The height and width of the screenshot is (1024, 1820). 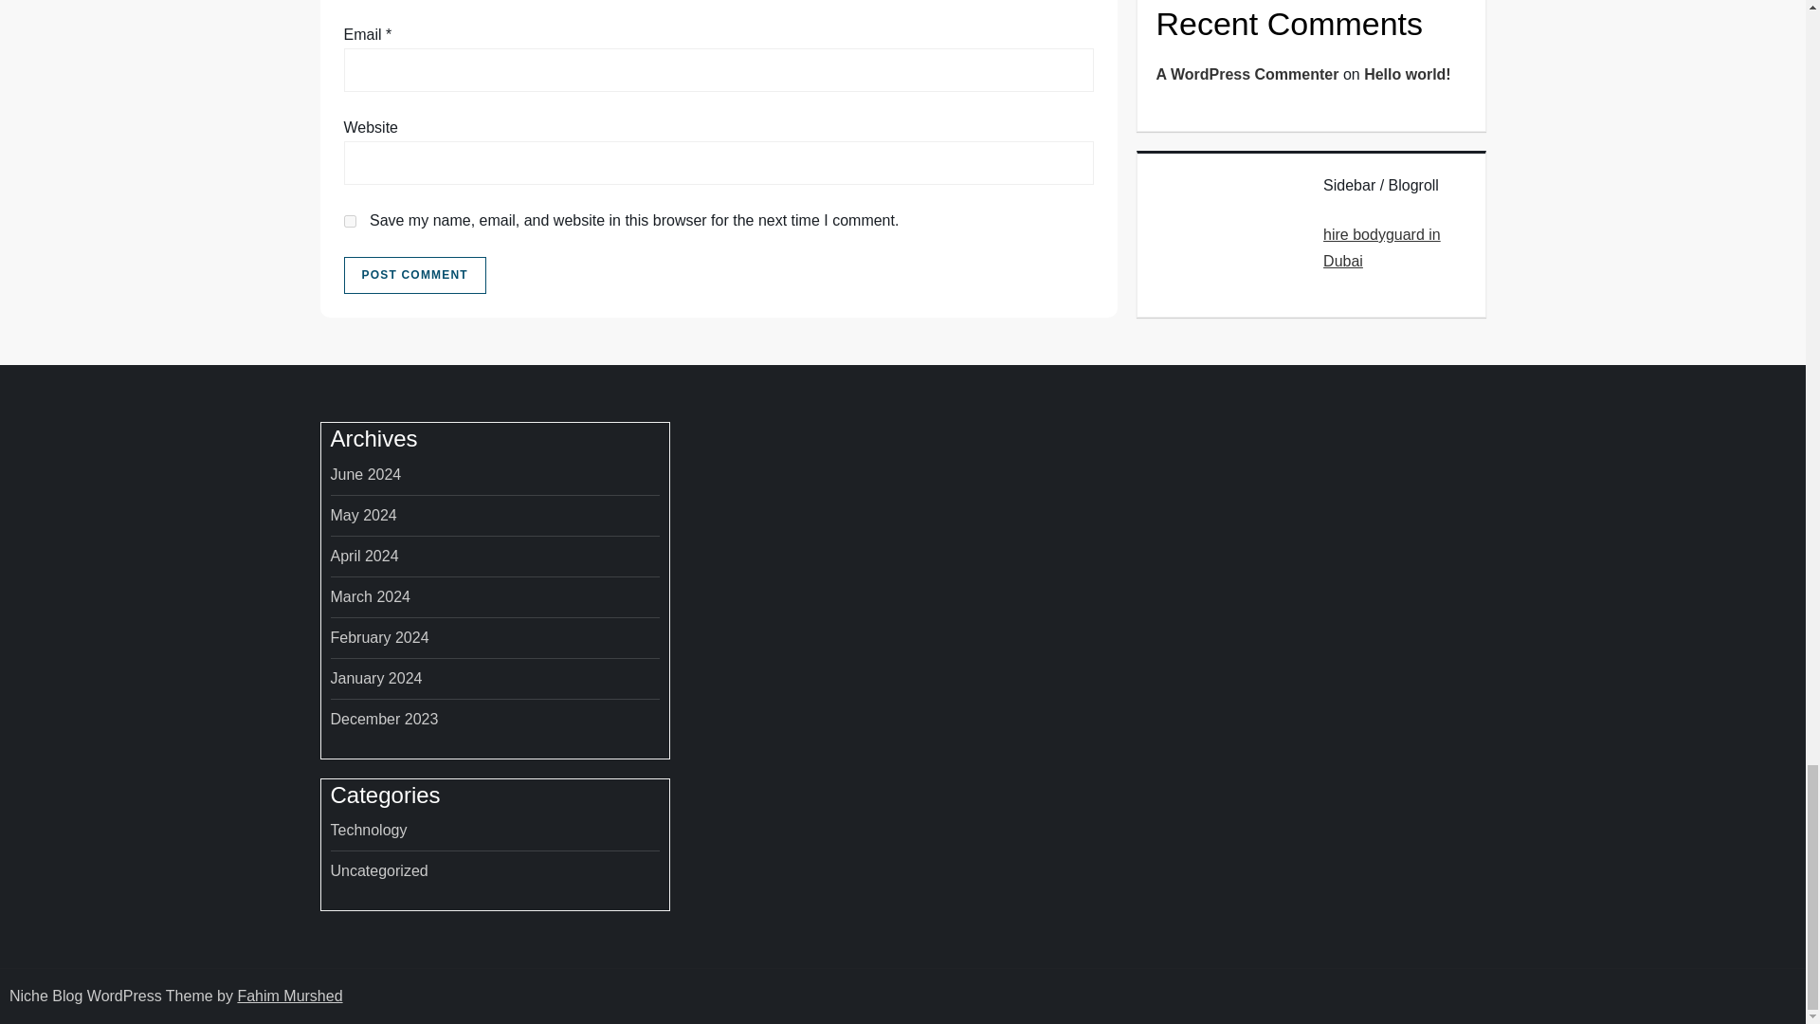 What do you see at coordinates (414, 276) in the screenshot?
I see `Post Comment` at bounding box center [414, 276].